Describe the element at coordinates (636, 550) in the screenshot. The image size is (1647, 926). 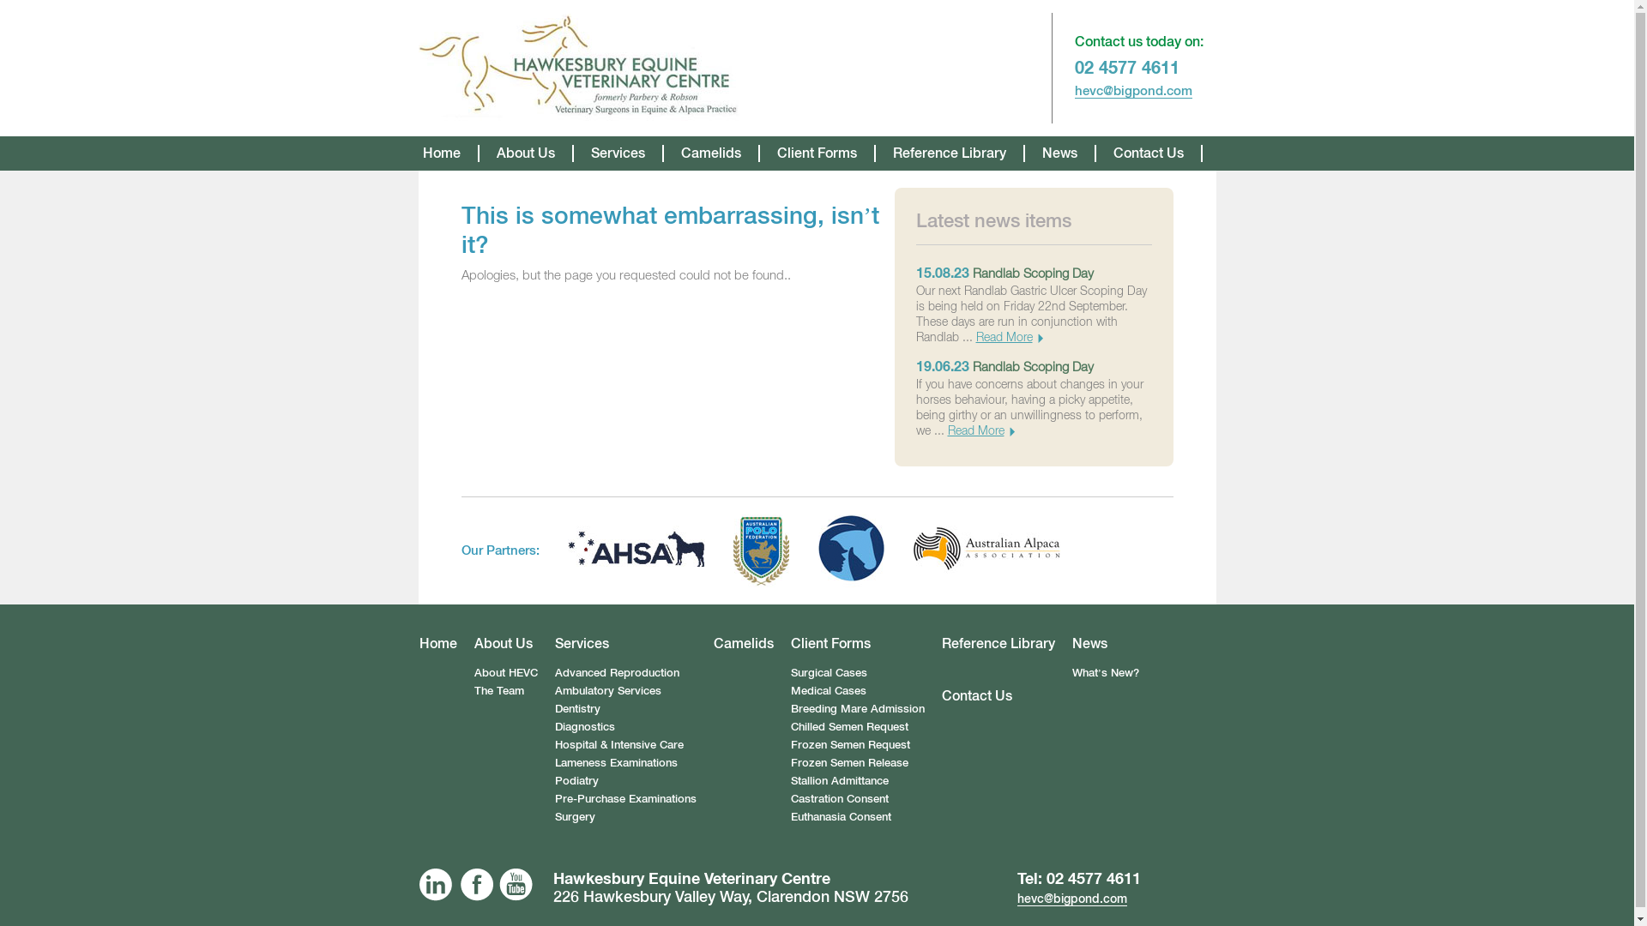
I see `Arabian Horse Society Australia` at that location.